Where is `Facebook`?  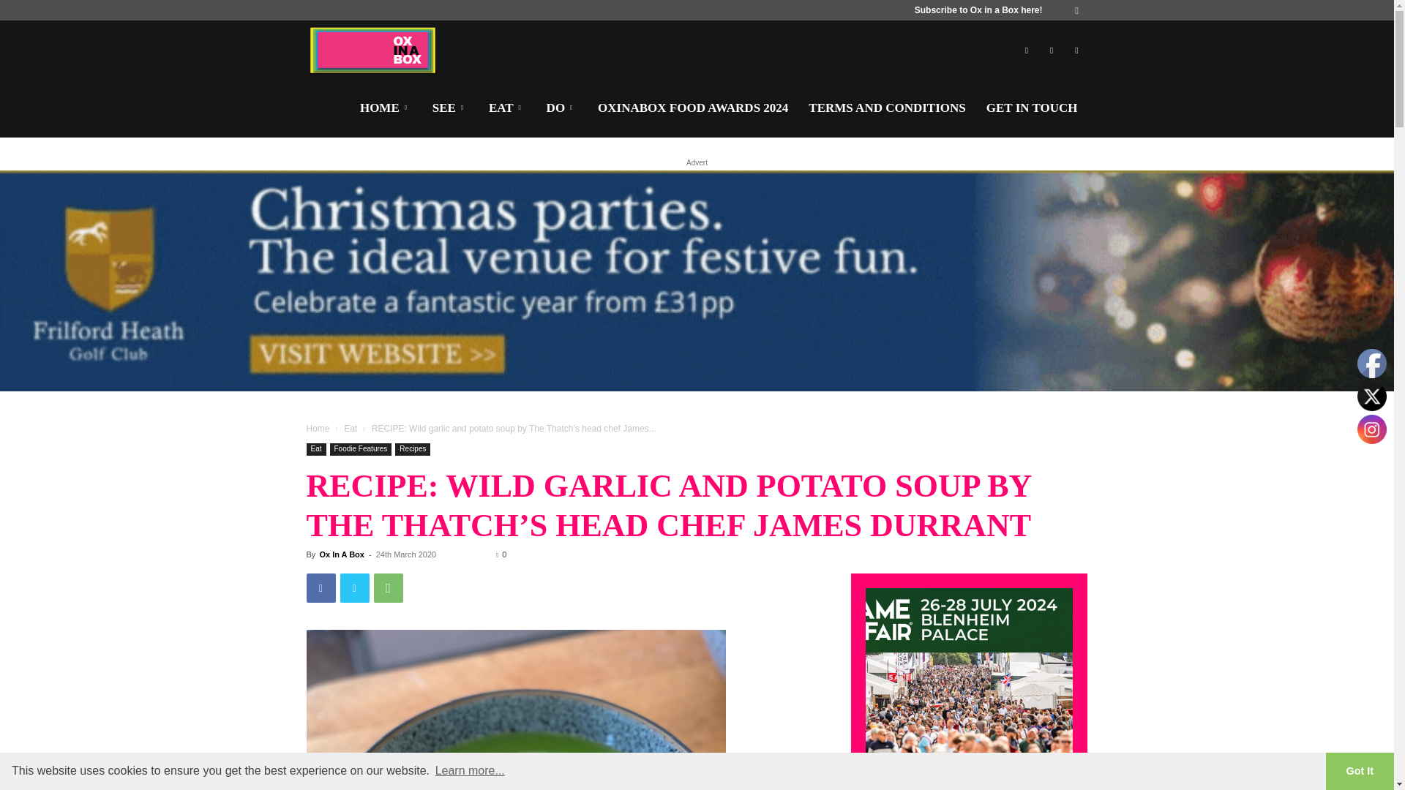
Facebook is located at coordinates (321, 588).